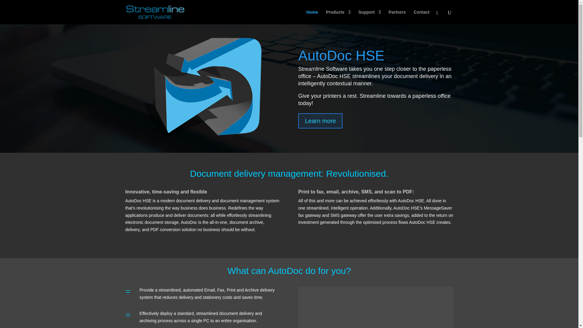 Image resolution: width=583 pixels, height=328 pixels. I want to click on Partners, so click(397, 17).